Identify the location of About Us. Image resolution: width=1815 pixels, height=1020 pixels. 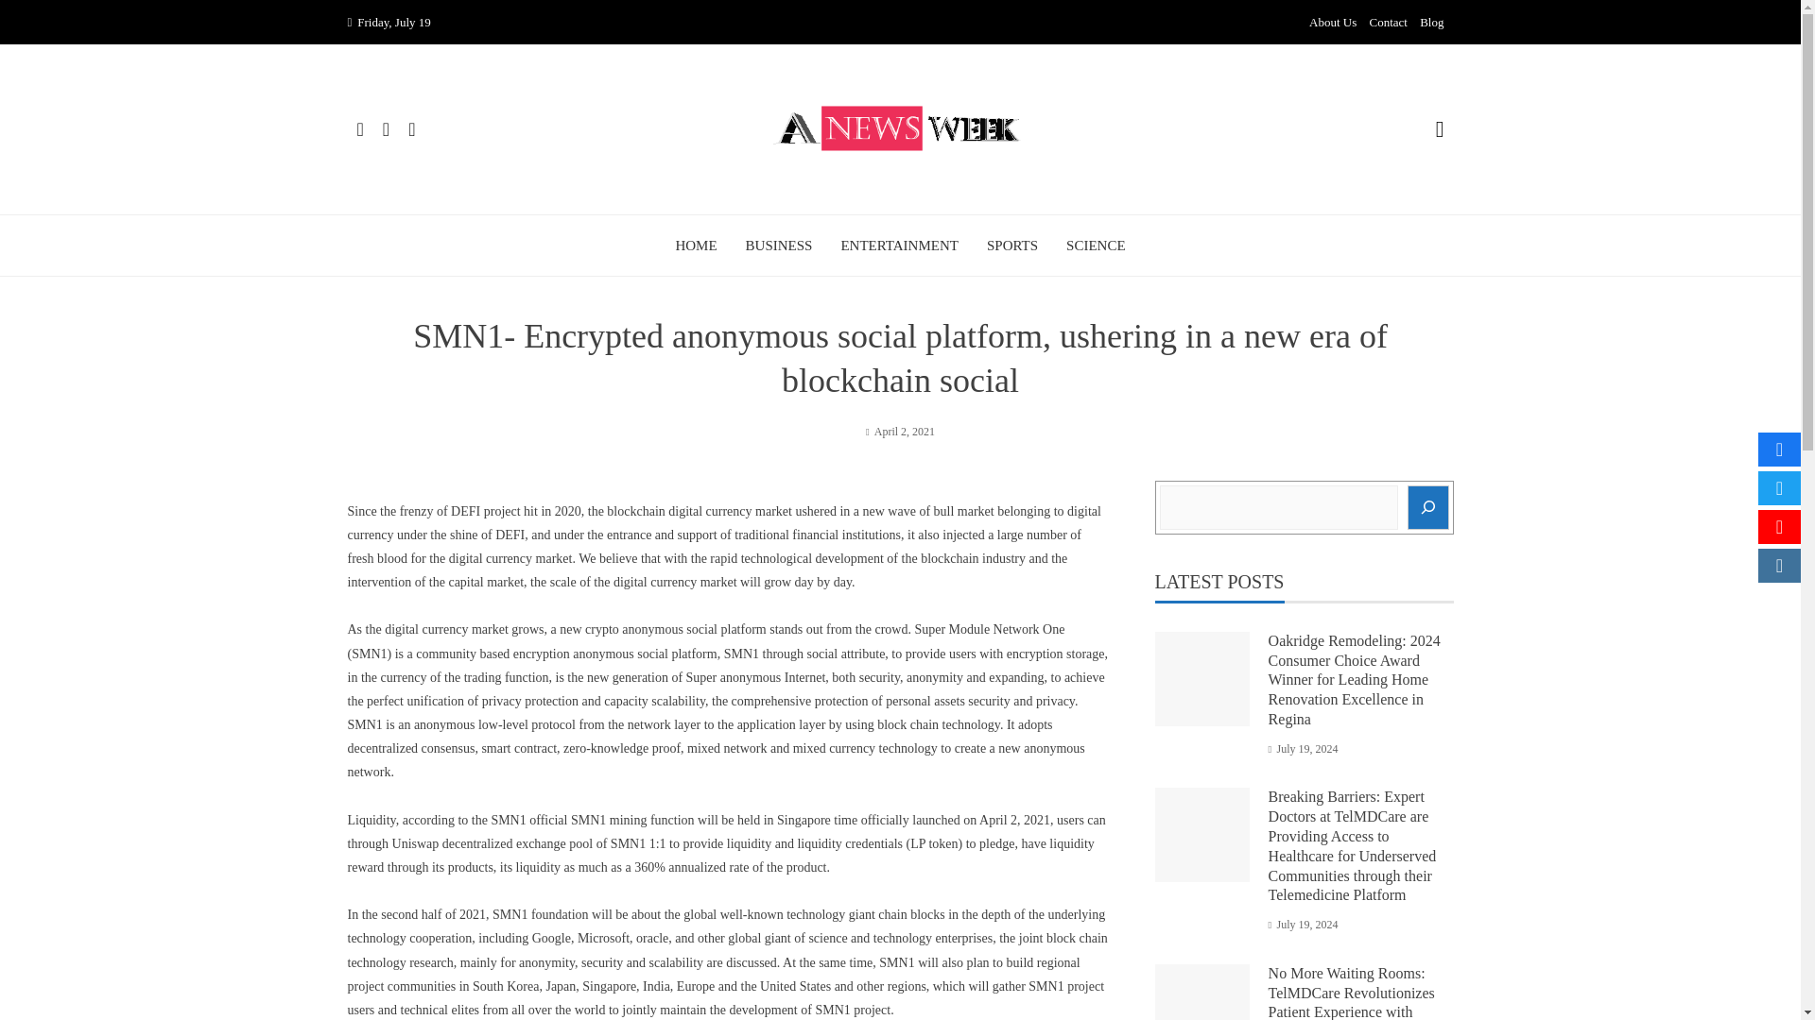
(1332, 23).